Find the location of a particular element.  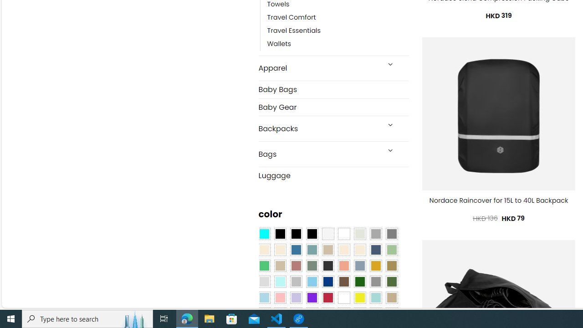

Yellow is located at coordinates (359, 297).